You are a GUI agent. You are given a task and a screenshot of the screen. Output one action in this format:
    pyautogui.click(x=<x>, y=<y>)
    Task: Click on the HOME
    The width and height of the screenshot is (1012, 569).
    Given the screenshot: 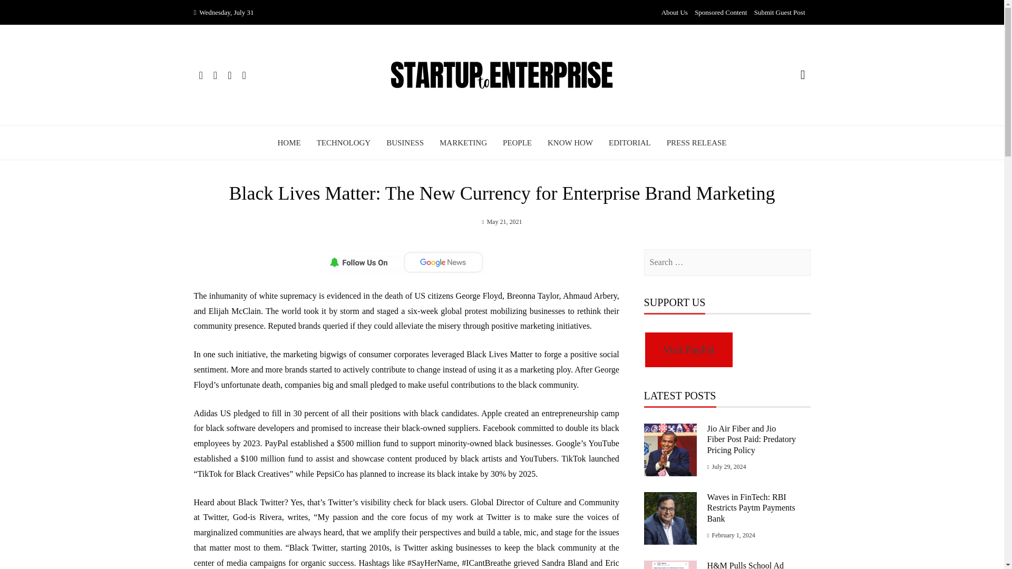 What is the action you would take?
    pyautogui.click(x=289, y=142)
    